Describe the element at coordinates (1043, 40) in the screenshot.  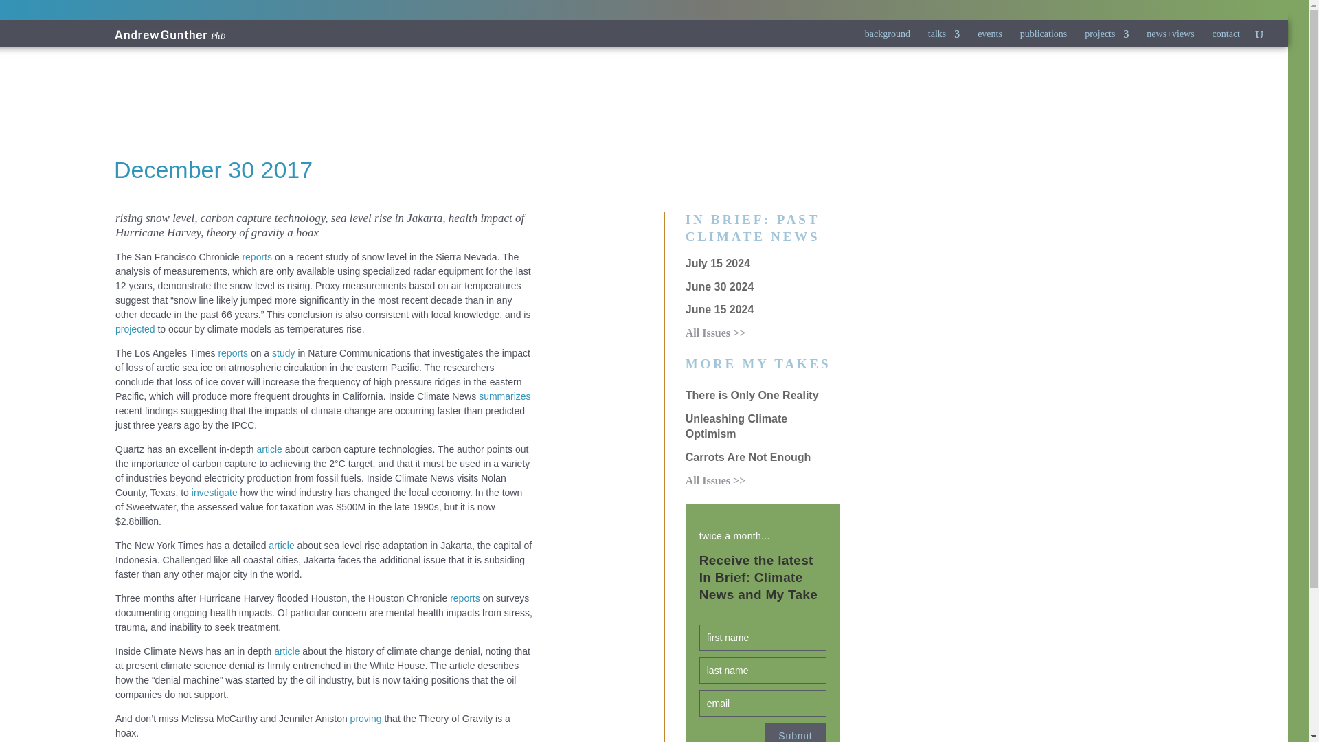
I see `publications` at that location.